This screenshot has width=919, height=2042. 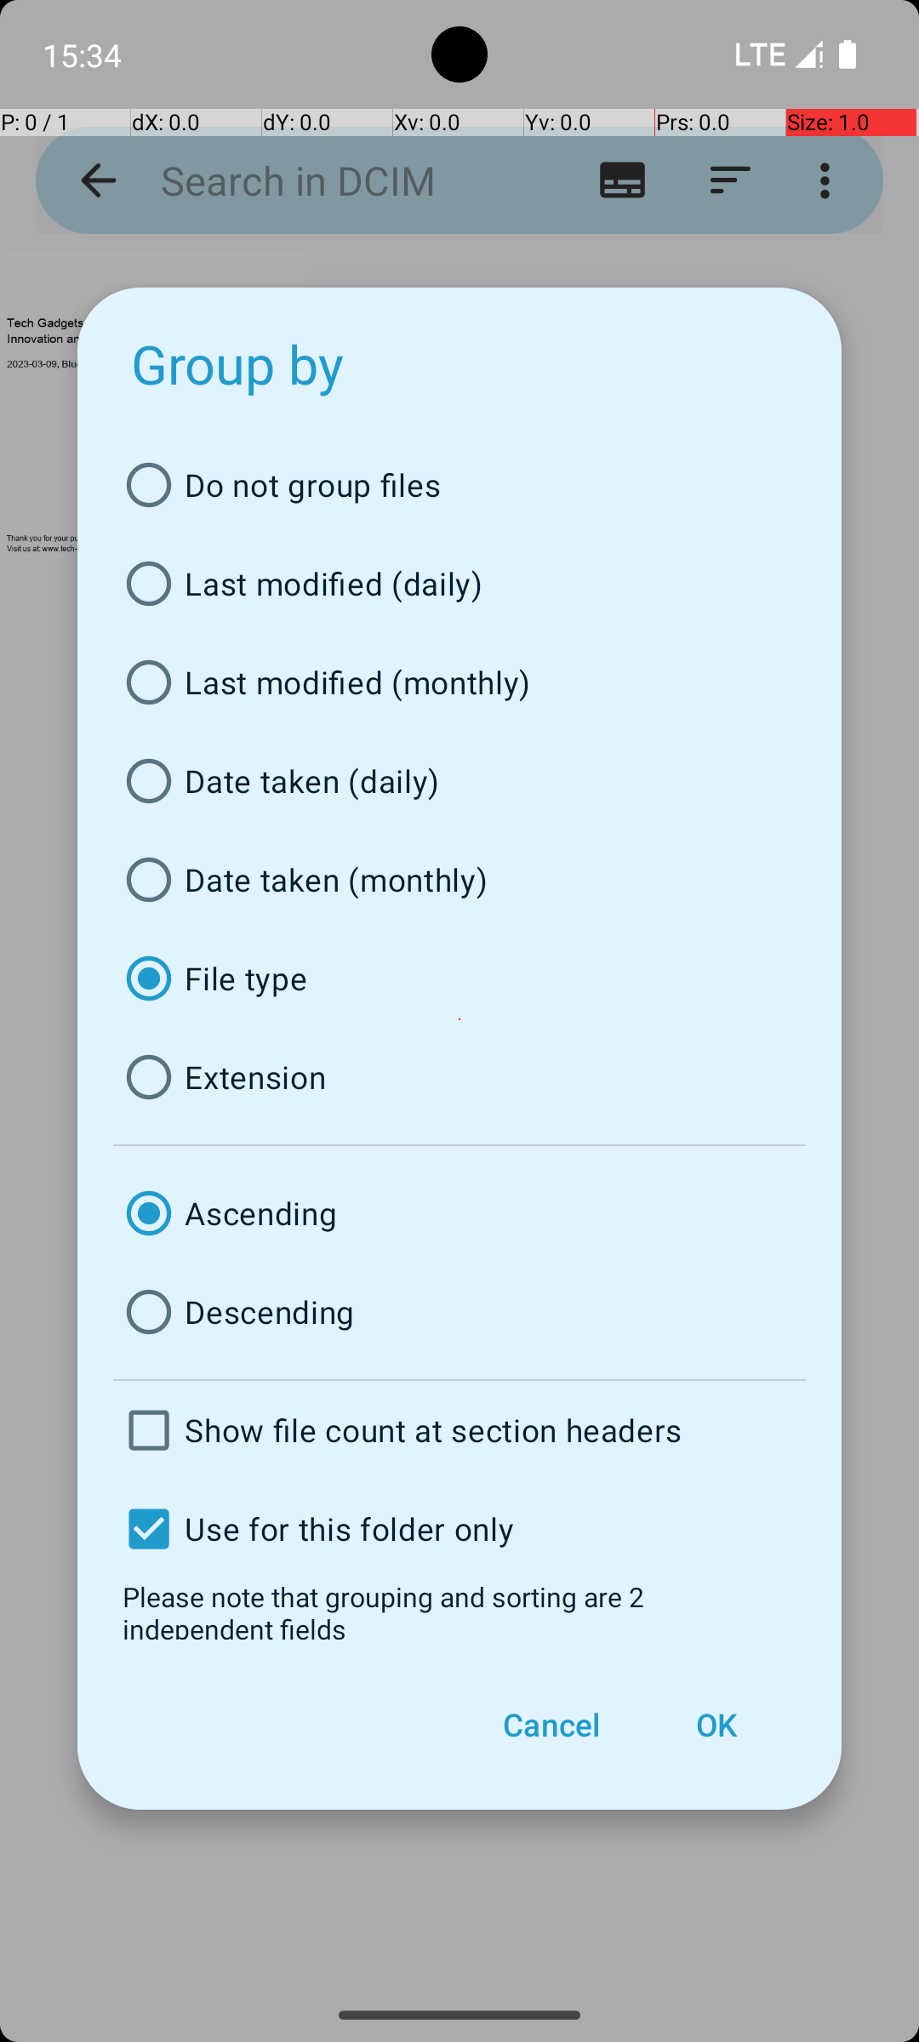 What do you see at coordinates (459, 978) in the screenshot?
I see `File type` at bounding box center [459, 978].